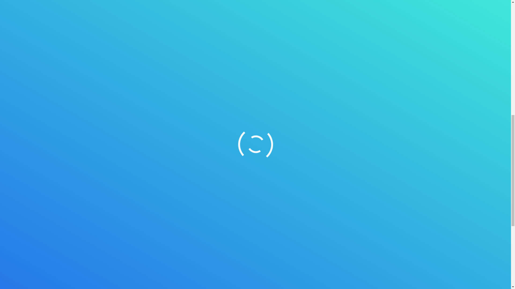 This screenshot has height=289, width=515. Describe the element at coordinates (159, 73) in the screenshot. I see `mobile devices` at that location.